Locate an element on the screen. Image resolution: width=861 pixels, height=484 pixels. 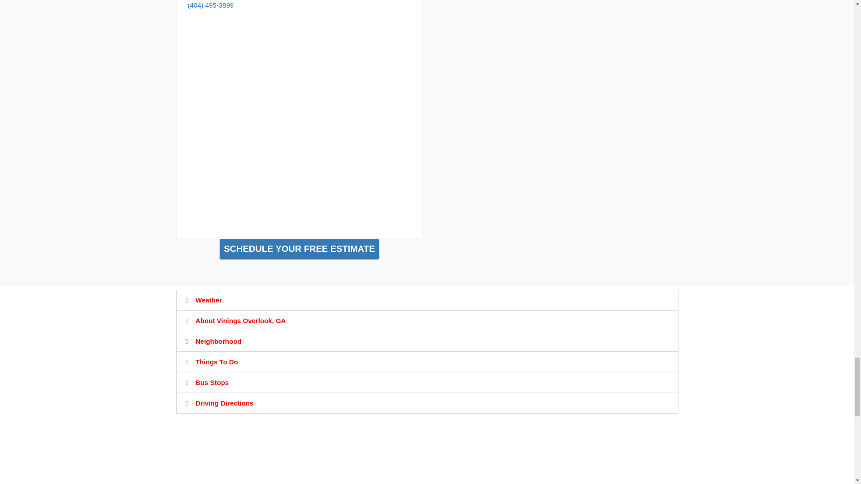
Neighborhood is located at coordinates (218, 341).